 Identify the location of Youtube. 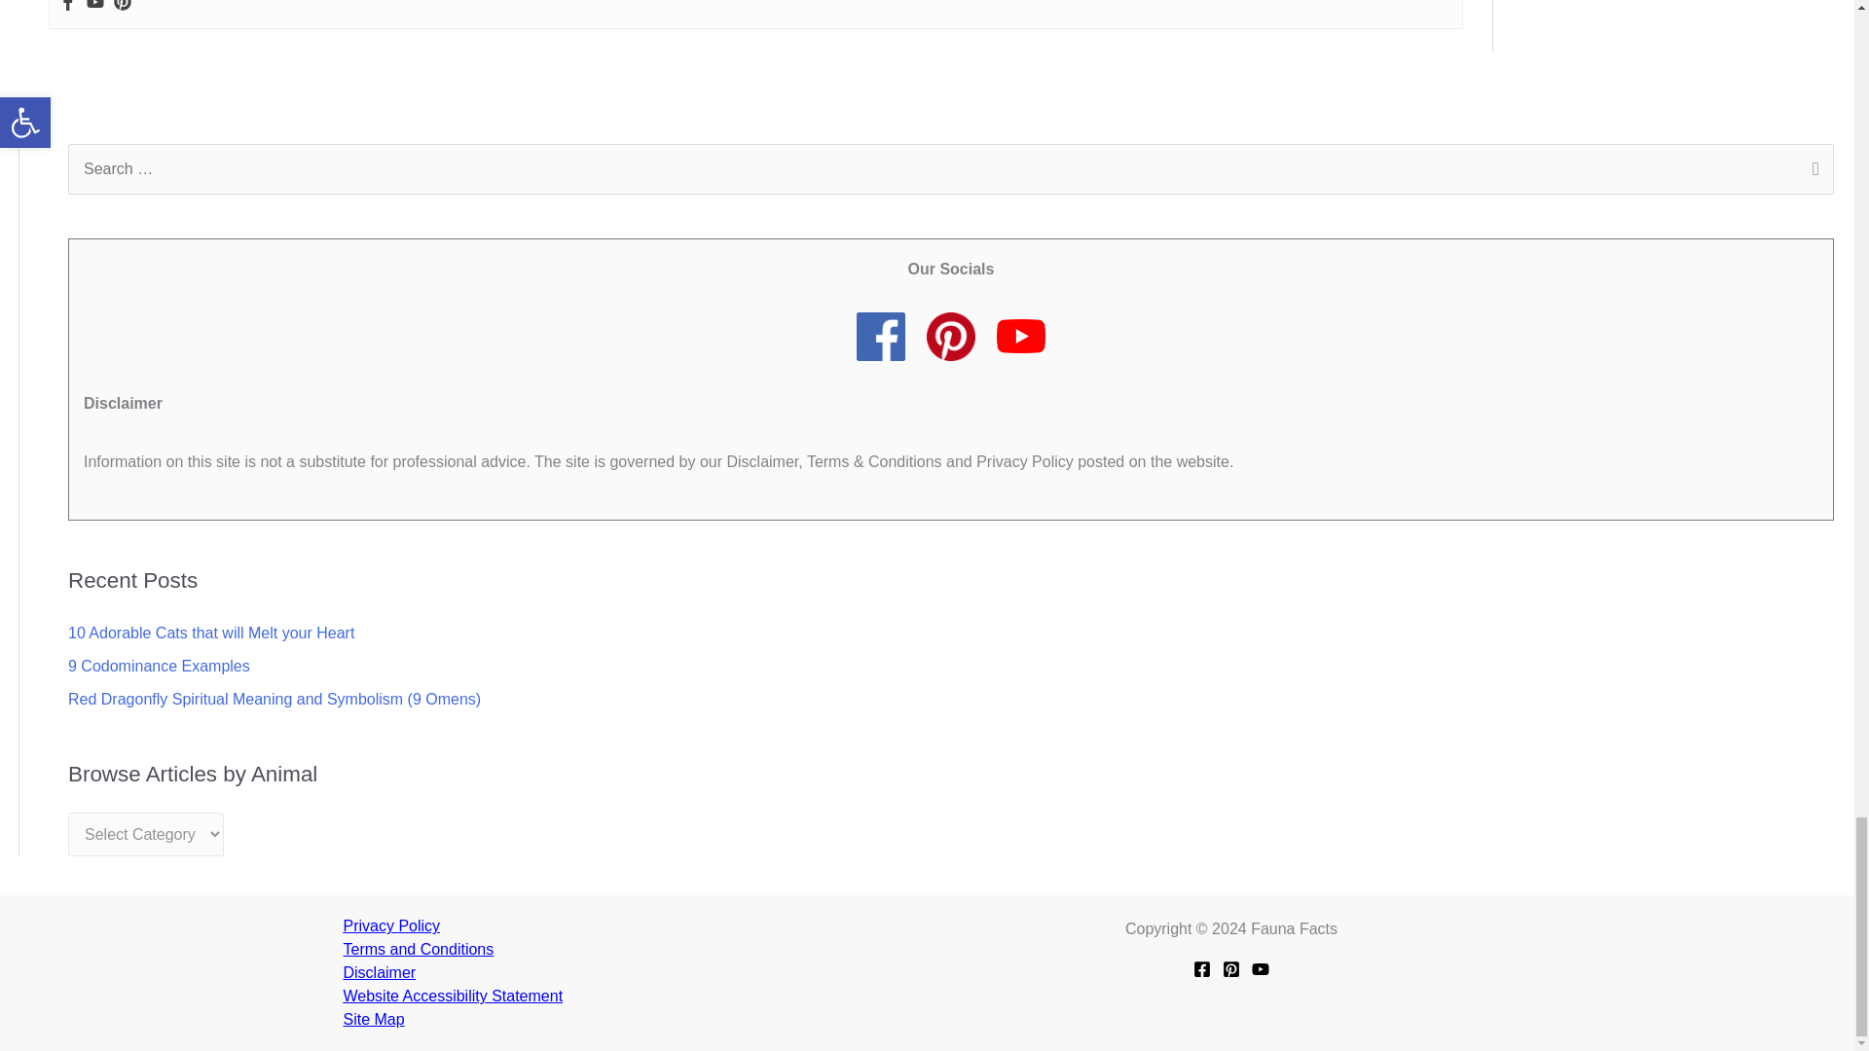
(95, 7).